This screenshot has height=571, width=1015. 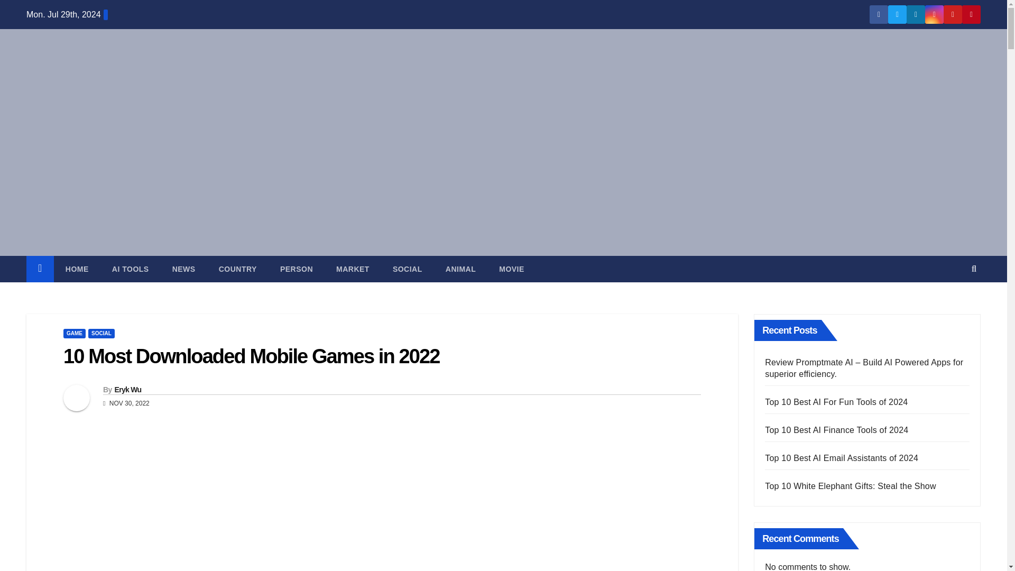 I want to click on SOCIAL, so click(x=408, y=269).